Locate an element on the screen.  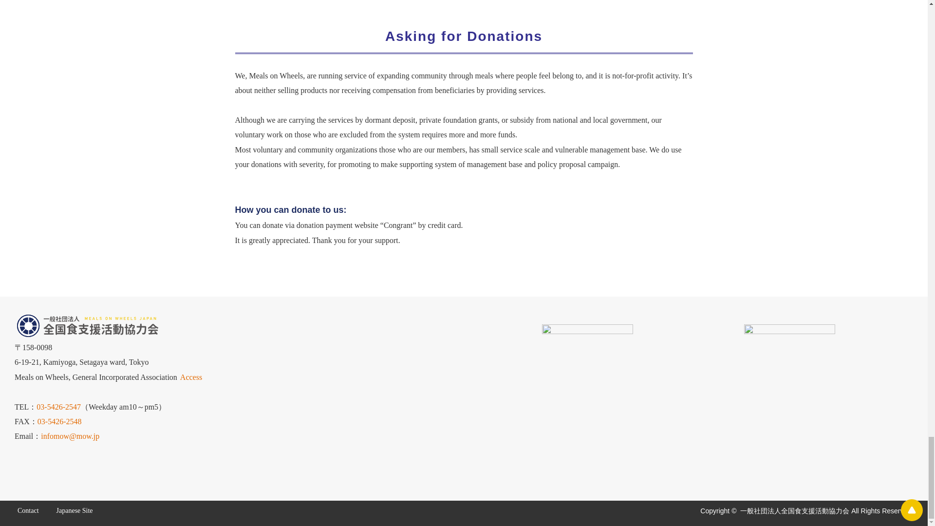
Japanese Site is located at coordinates (80, 511).